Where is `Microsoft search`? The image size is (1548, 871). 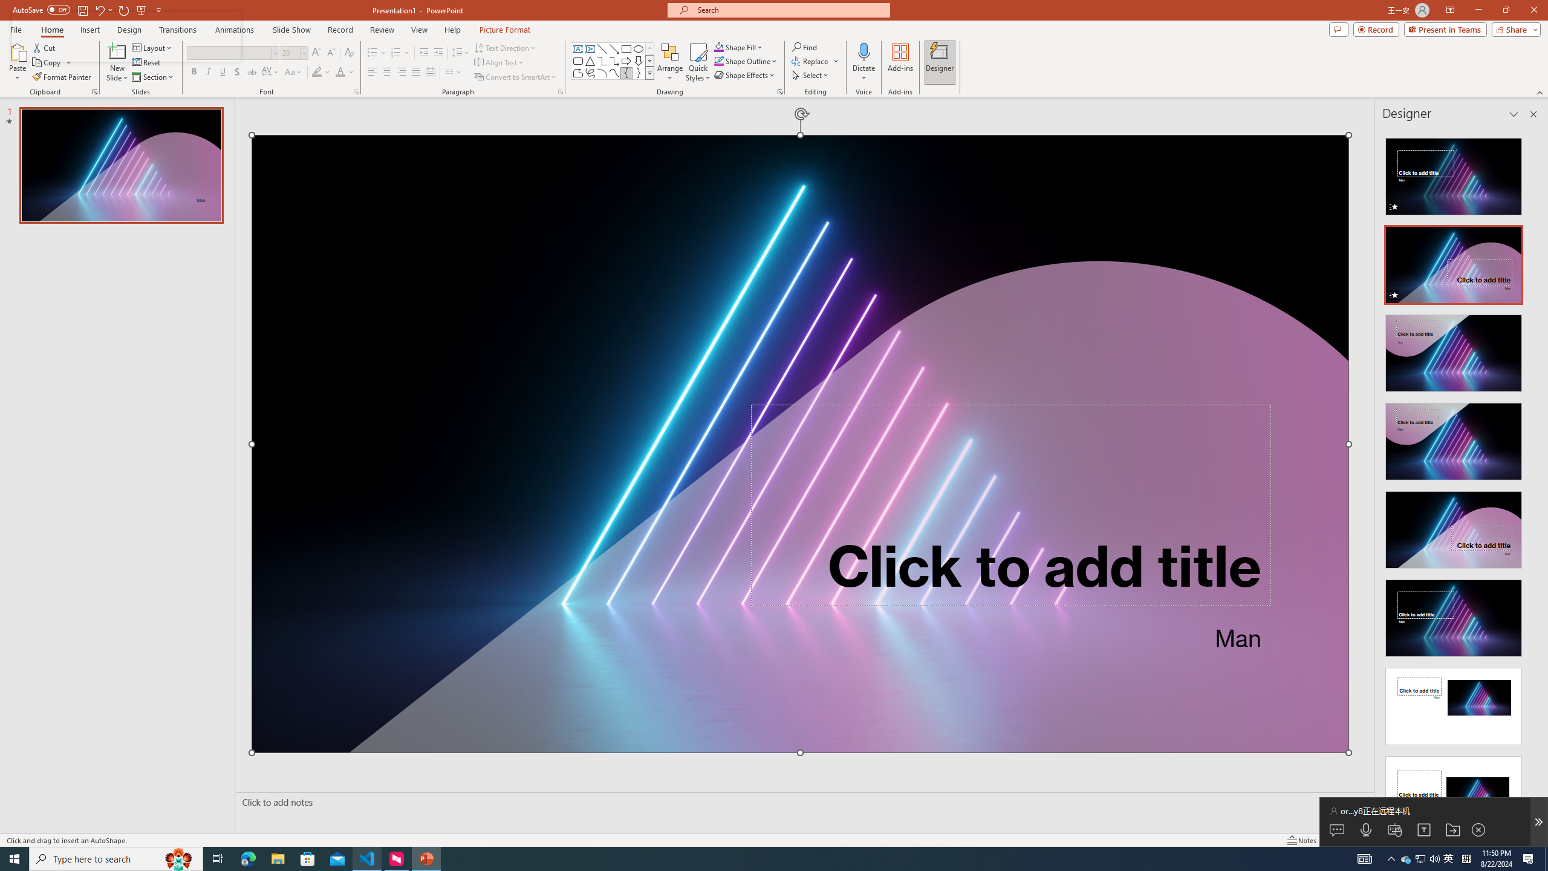 Microsoft search is located at coordinates (790, 10).